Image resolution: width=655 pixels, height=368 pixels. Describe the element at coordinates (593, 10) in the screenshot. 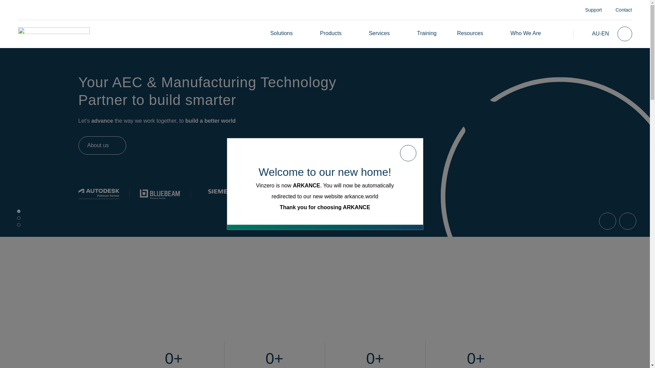

I see `Support` at that location.